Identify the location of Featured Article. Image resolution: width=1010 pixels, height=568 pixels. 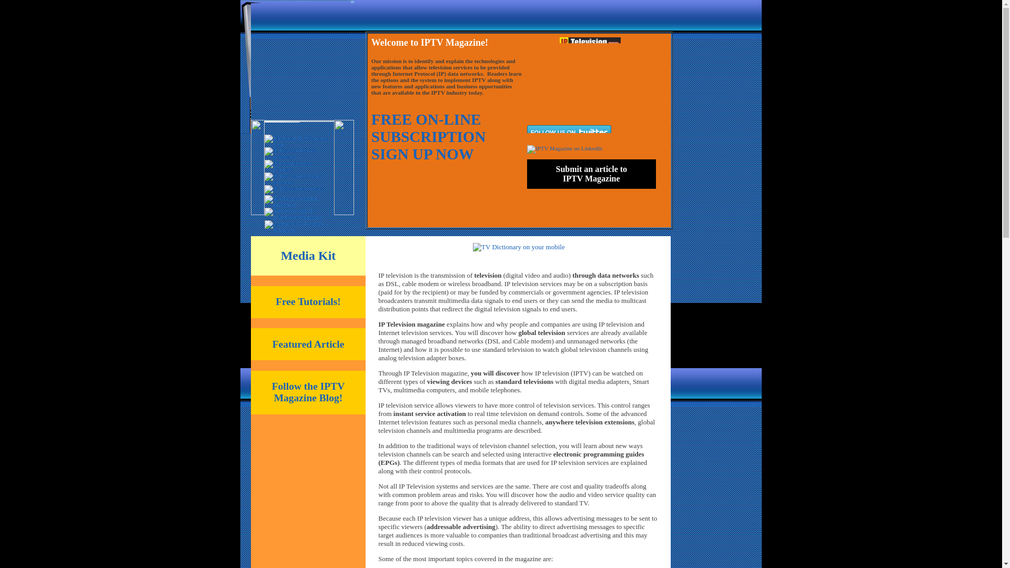
(308, 344).